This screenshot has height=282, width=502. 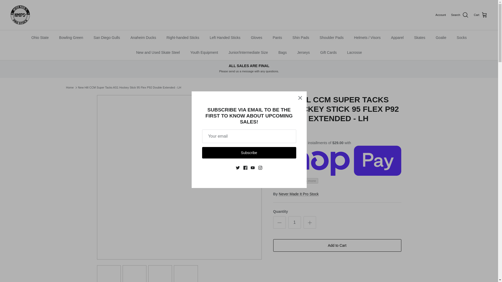 I want to click on Shin Pads, so click(x=301, y=38).